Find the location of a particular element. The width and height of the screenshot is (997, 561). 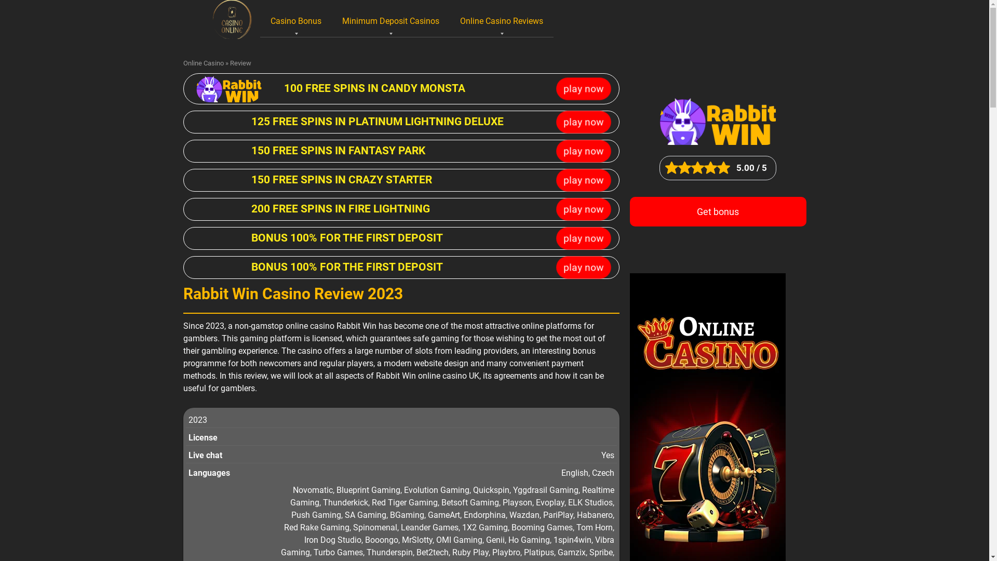

4 Stars is located at coordinates (710, 168).